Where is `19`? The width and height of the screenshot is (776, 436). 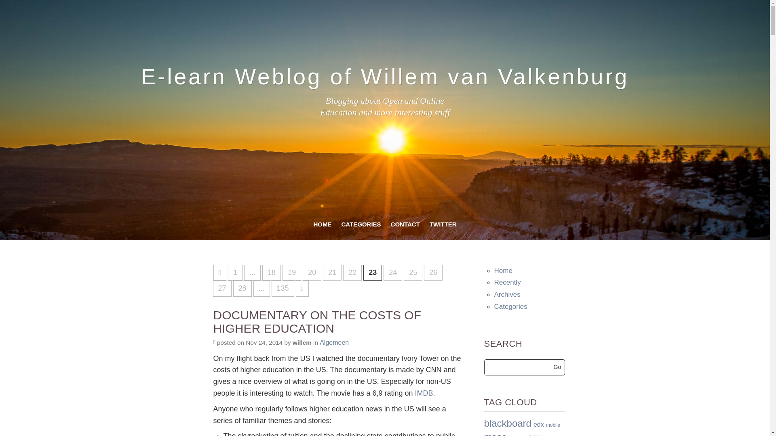 19 is located at coordinates (291, 272).